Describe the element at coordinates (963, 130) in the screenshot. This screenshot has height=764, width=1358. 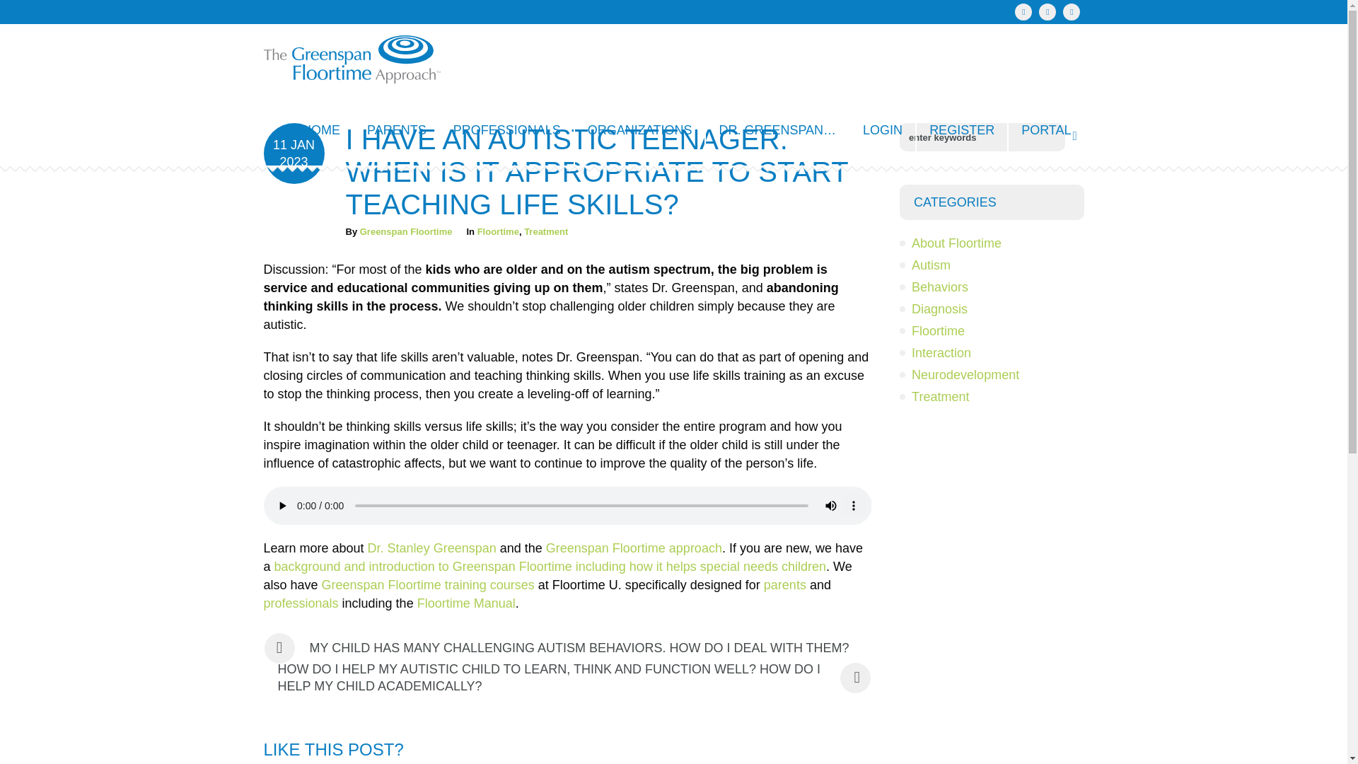
I see `REGISTER` at that location.